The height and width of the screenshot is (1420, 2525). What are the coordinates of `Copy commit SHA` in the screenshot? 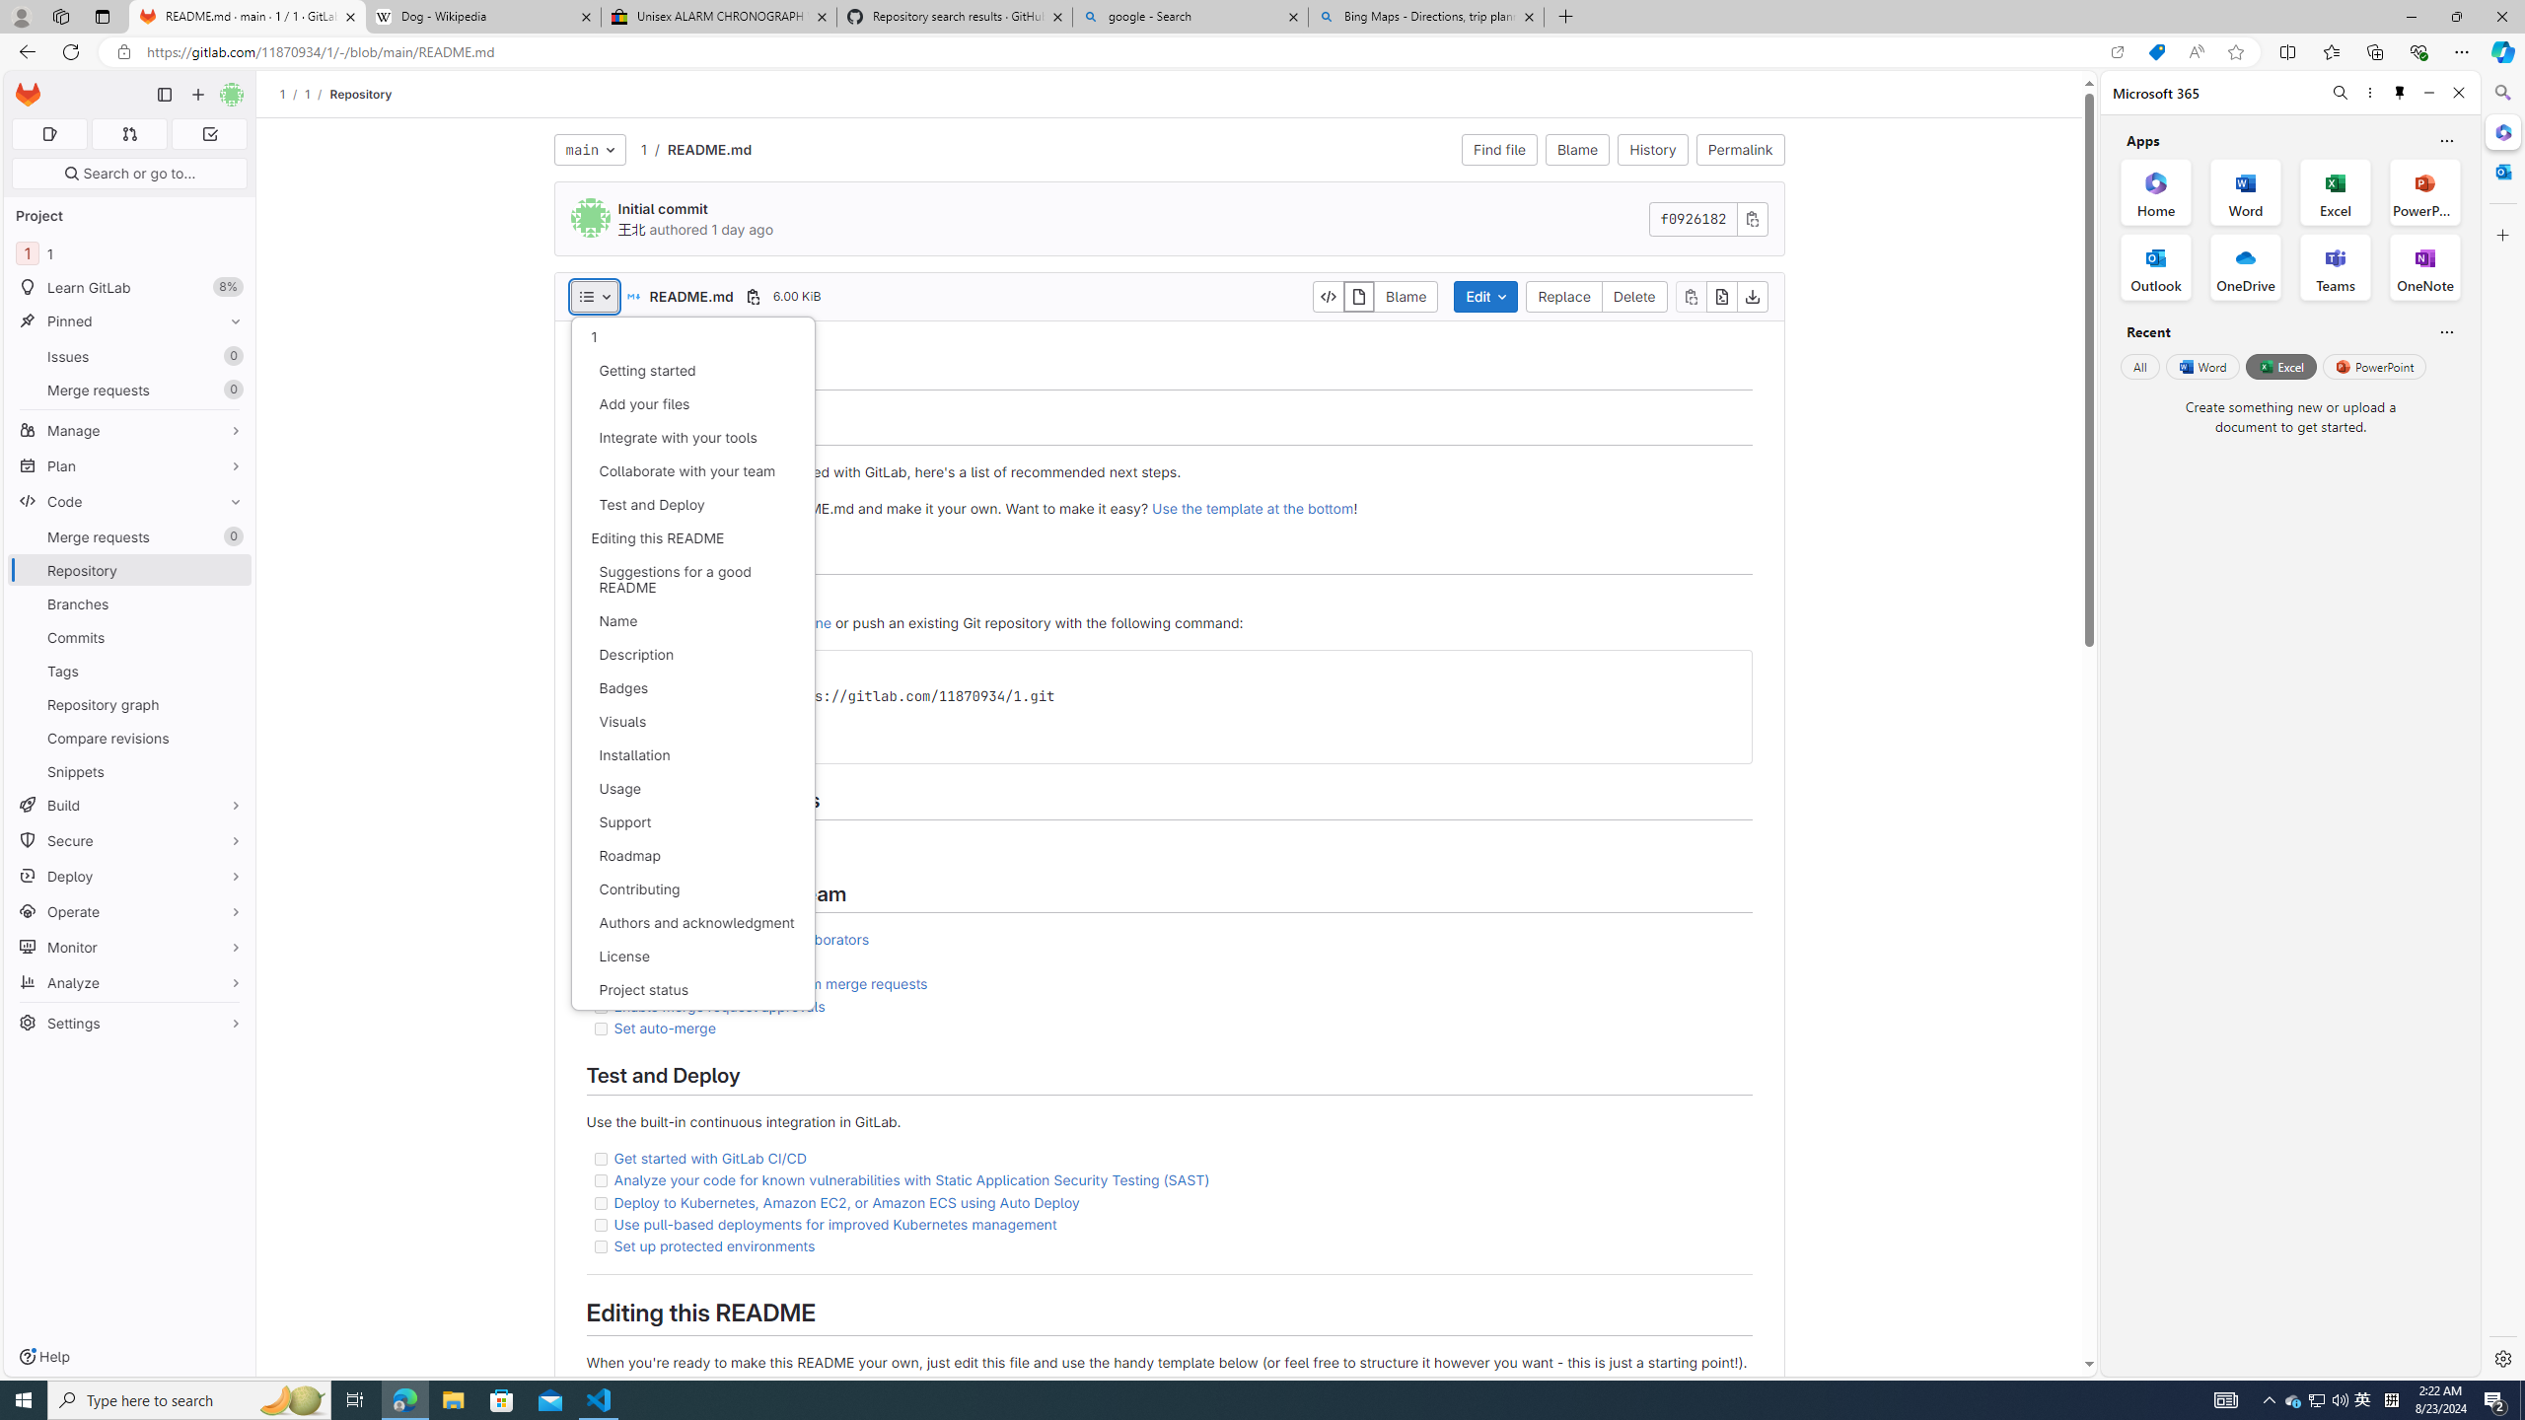 It's located at (1752, 219).